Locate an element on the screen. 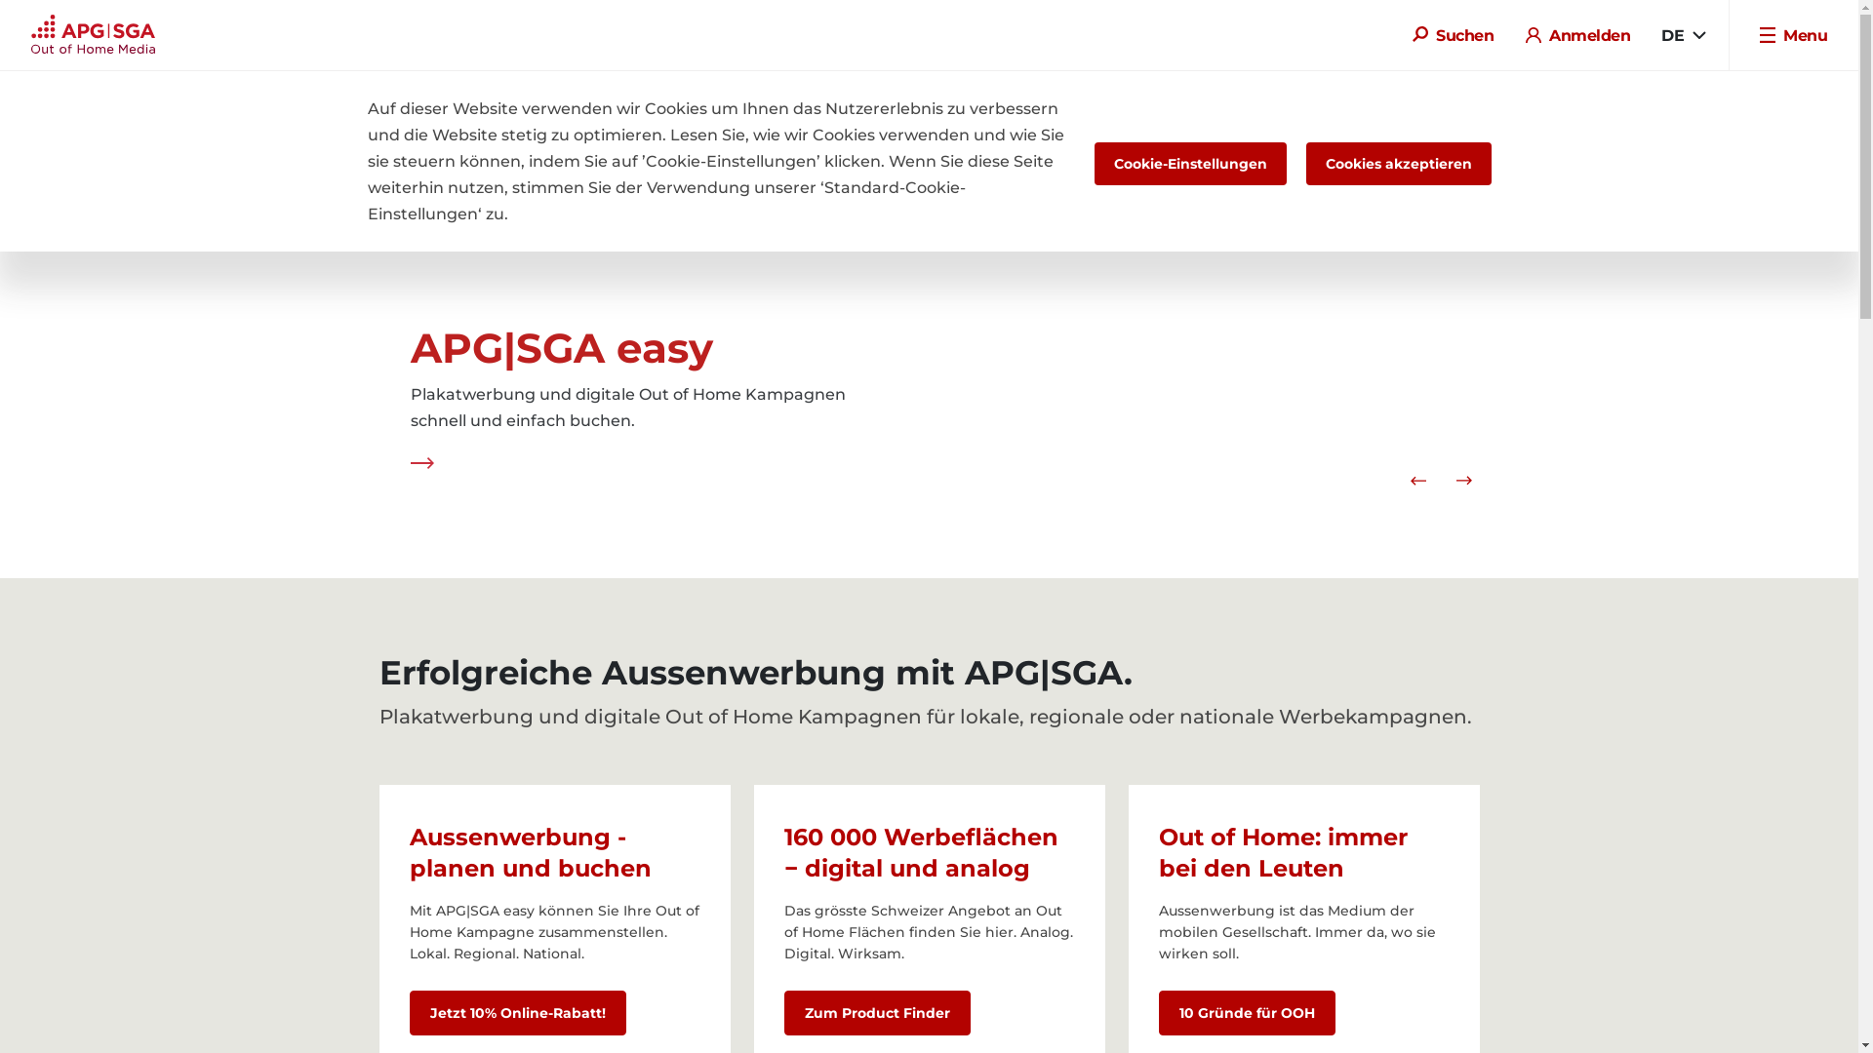 This screenshot has width=1873, height=1053. Cookies akzeptieren is located at coordinates (1398, 164).